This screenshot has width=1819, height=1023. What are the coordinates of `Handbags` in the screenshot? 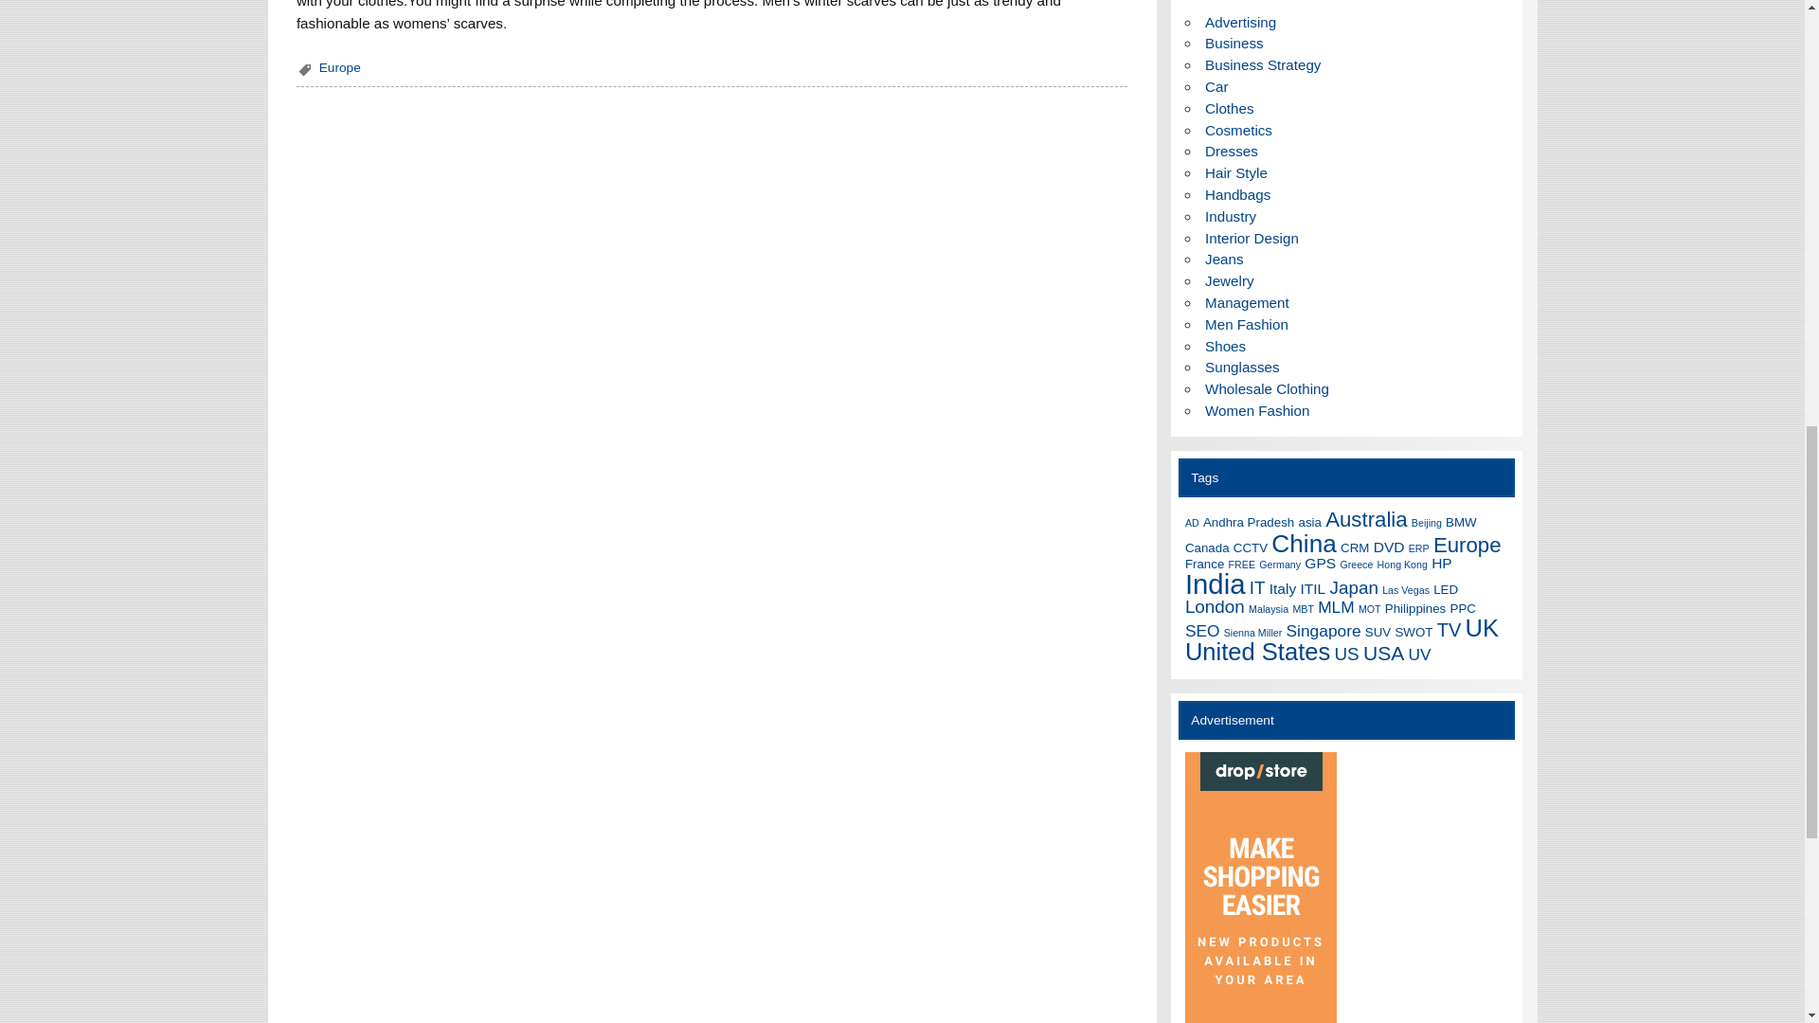 It's located at (1237, 193).